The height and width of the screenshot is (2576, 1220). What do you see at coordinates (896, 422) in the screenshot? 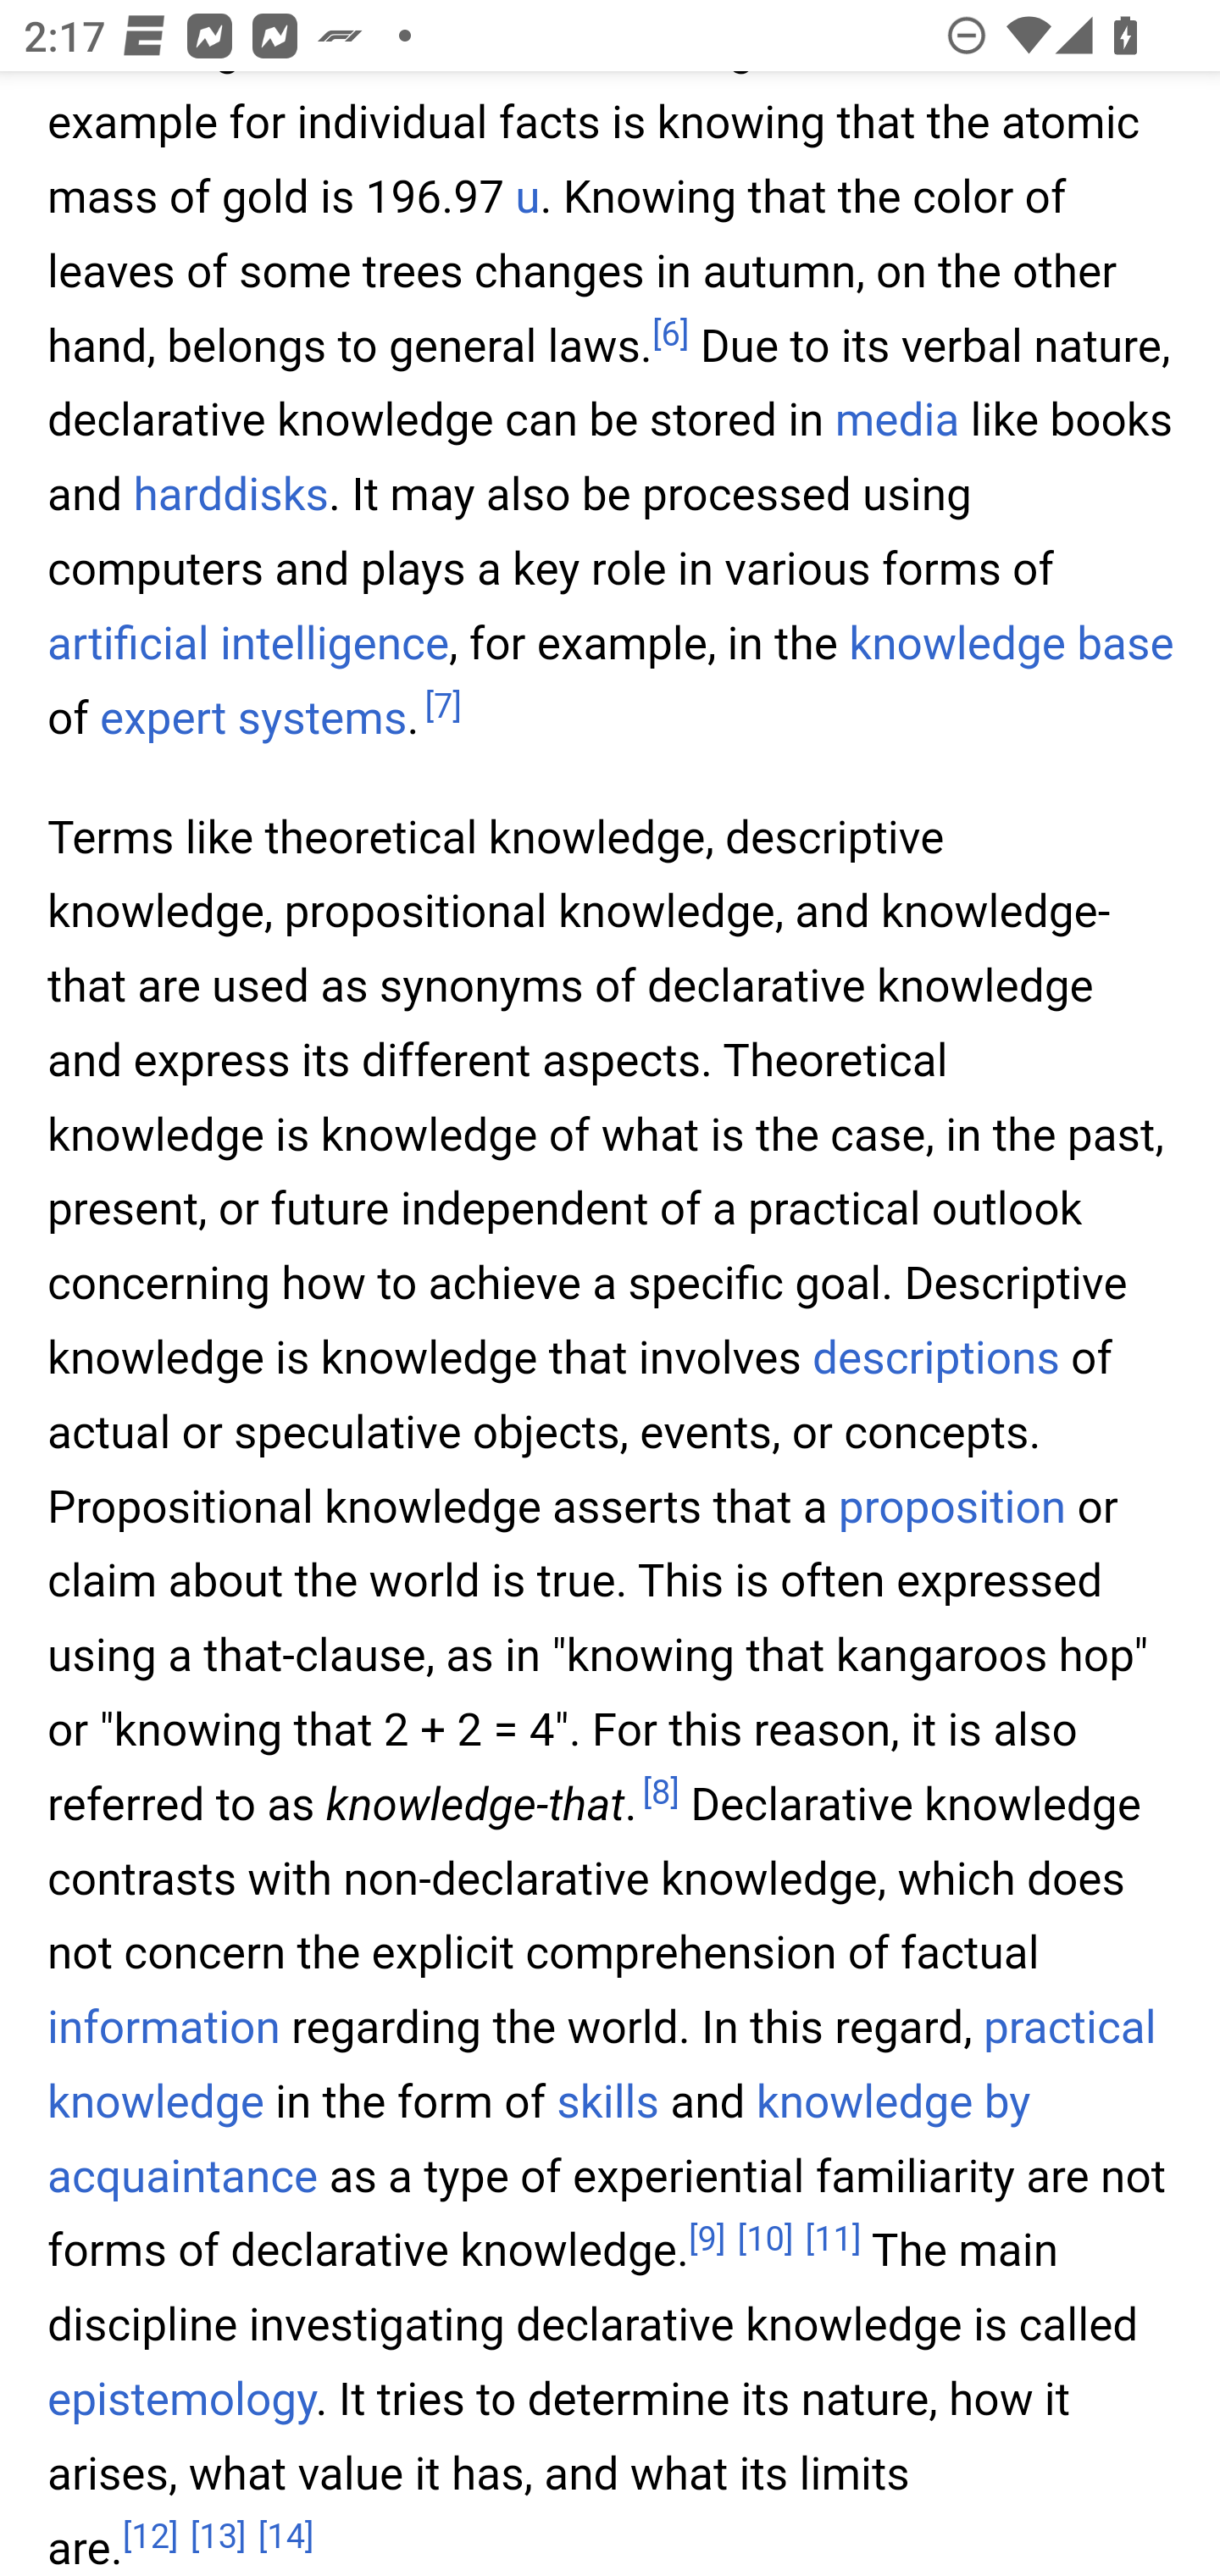
I see `media` at bounding box center [896, 422].